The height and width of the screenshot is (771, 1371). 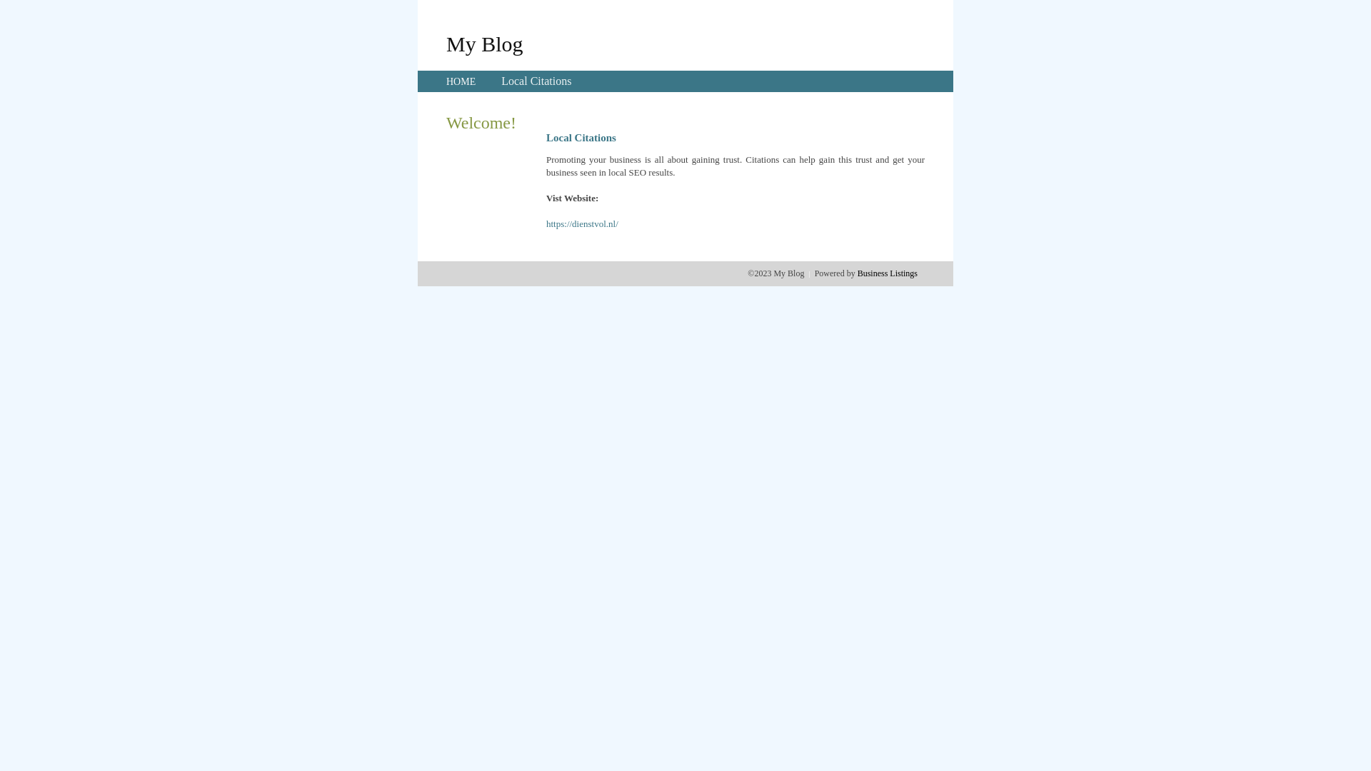 I want to click on My Blog, so click(x=485, y=44).